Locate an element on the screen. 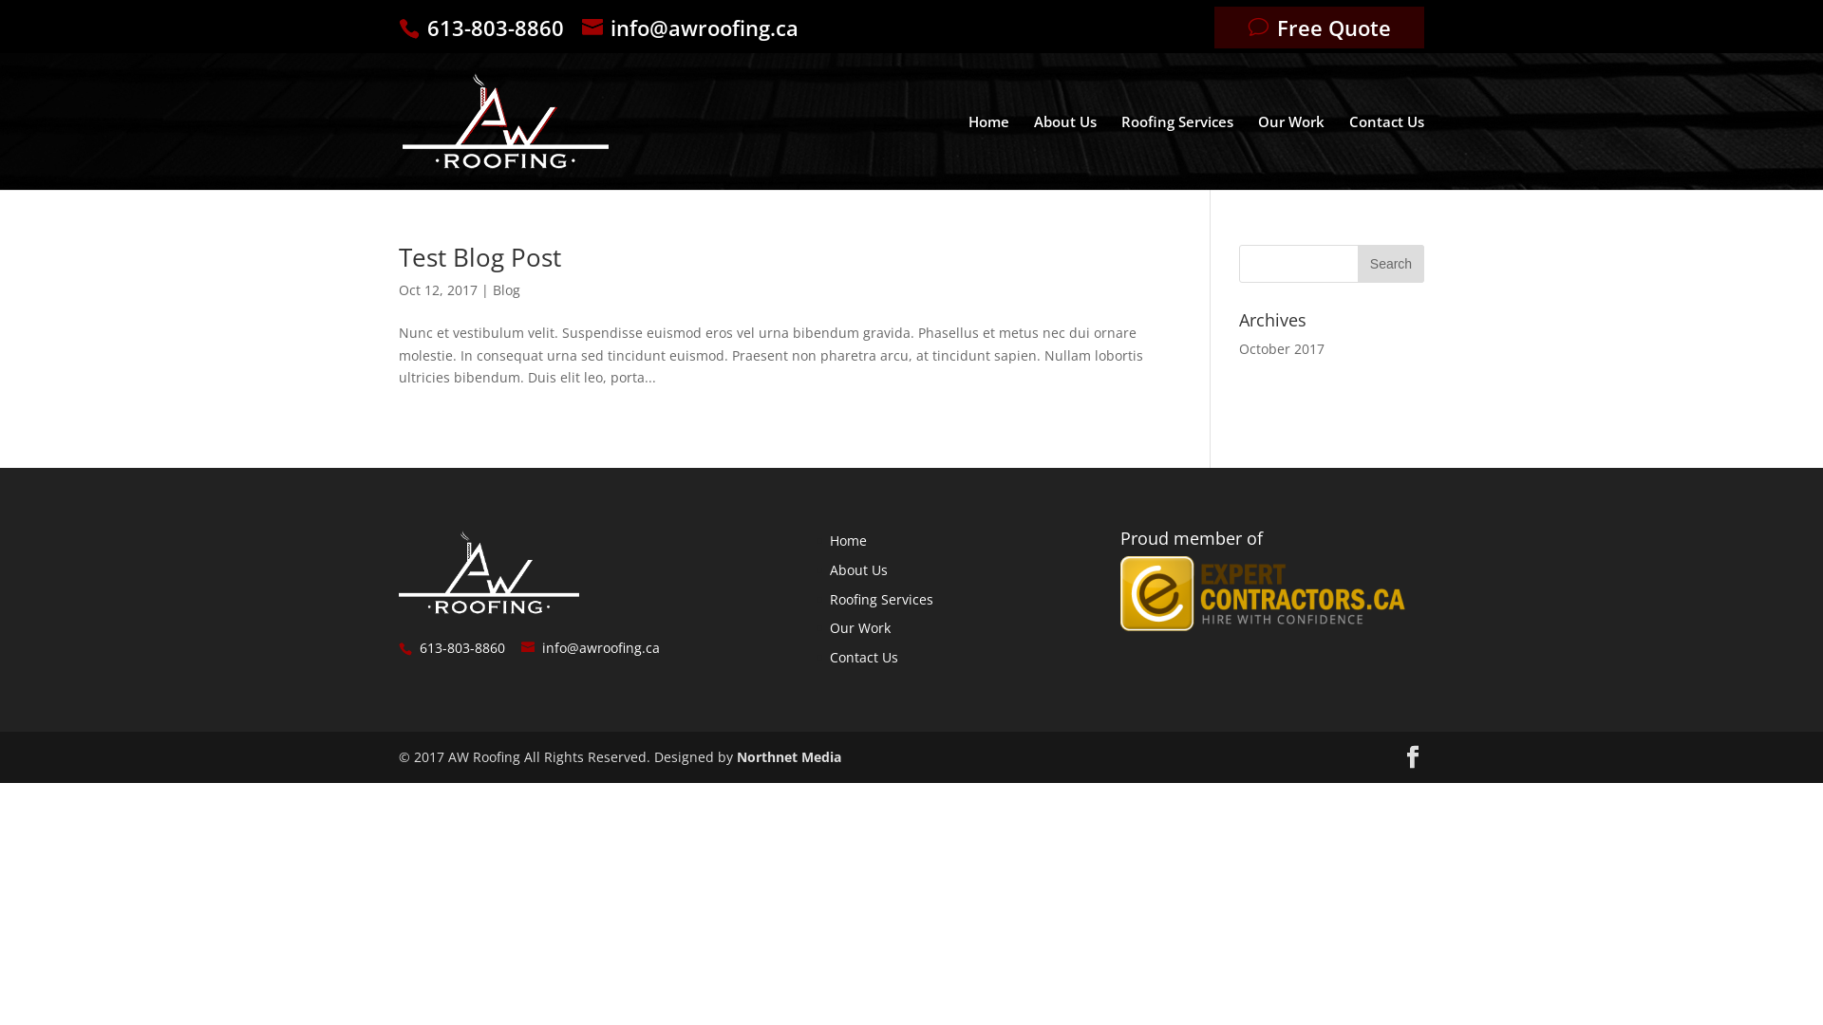  About Us is located at coordinates (1065, 152).